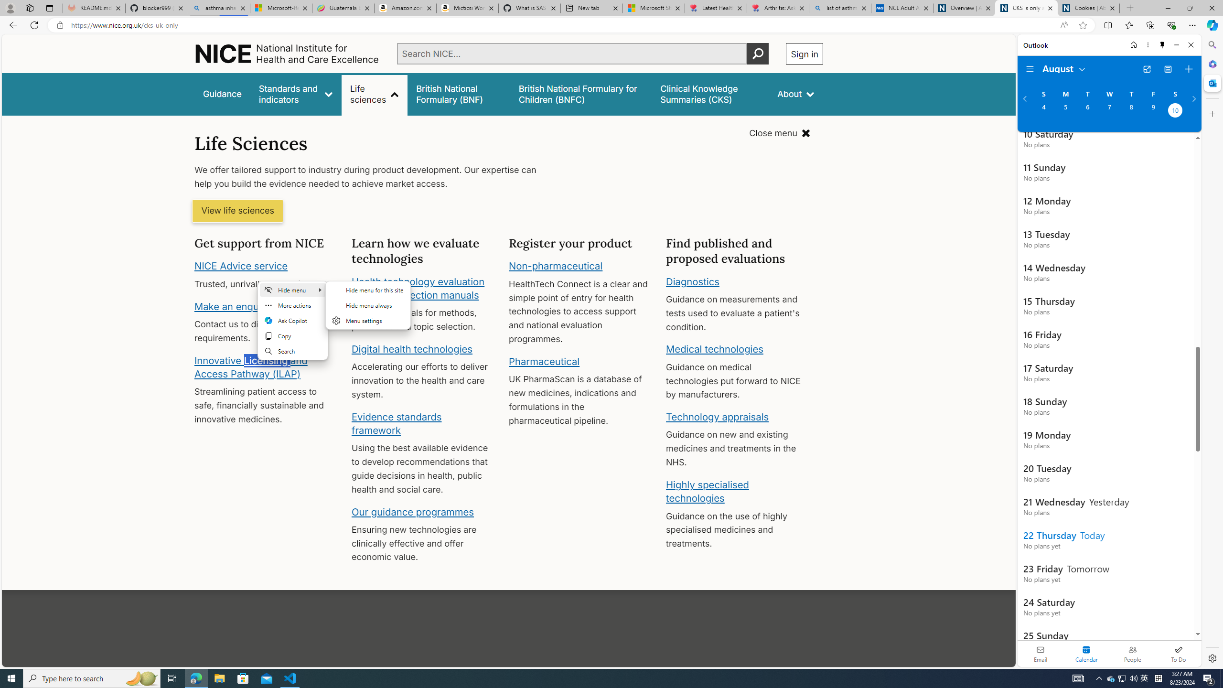 The width and height of the screenshot is (1223, 688). What do you see at coordinates (293, 305) in the screenshot?
I see `More actions` at bounding box center [293, 305].